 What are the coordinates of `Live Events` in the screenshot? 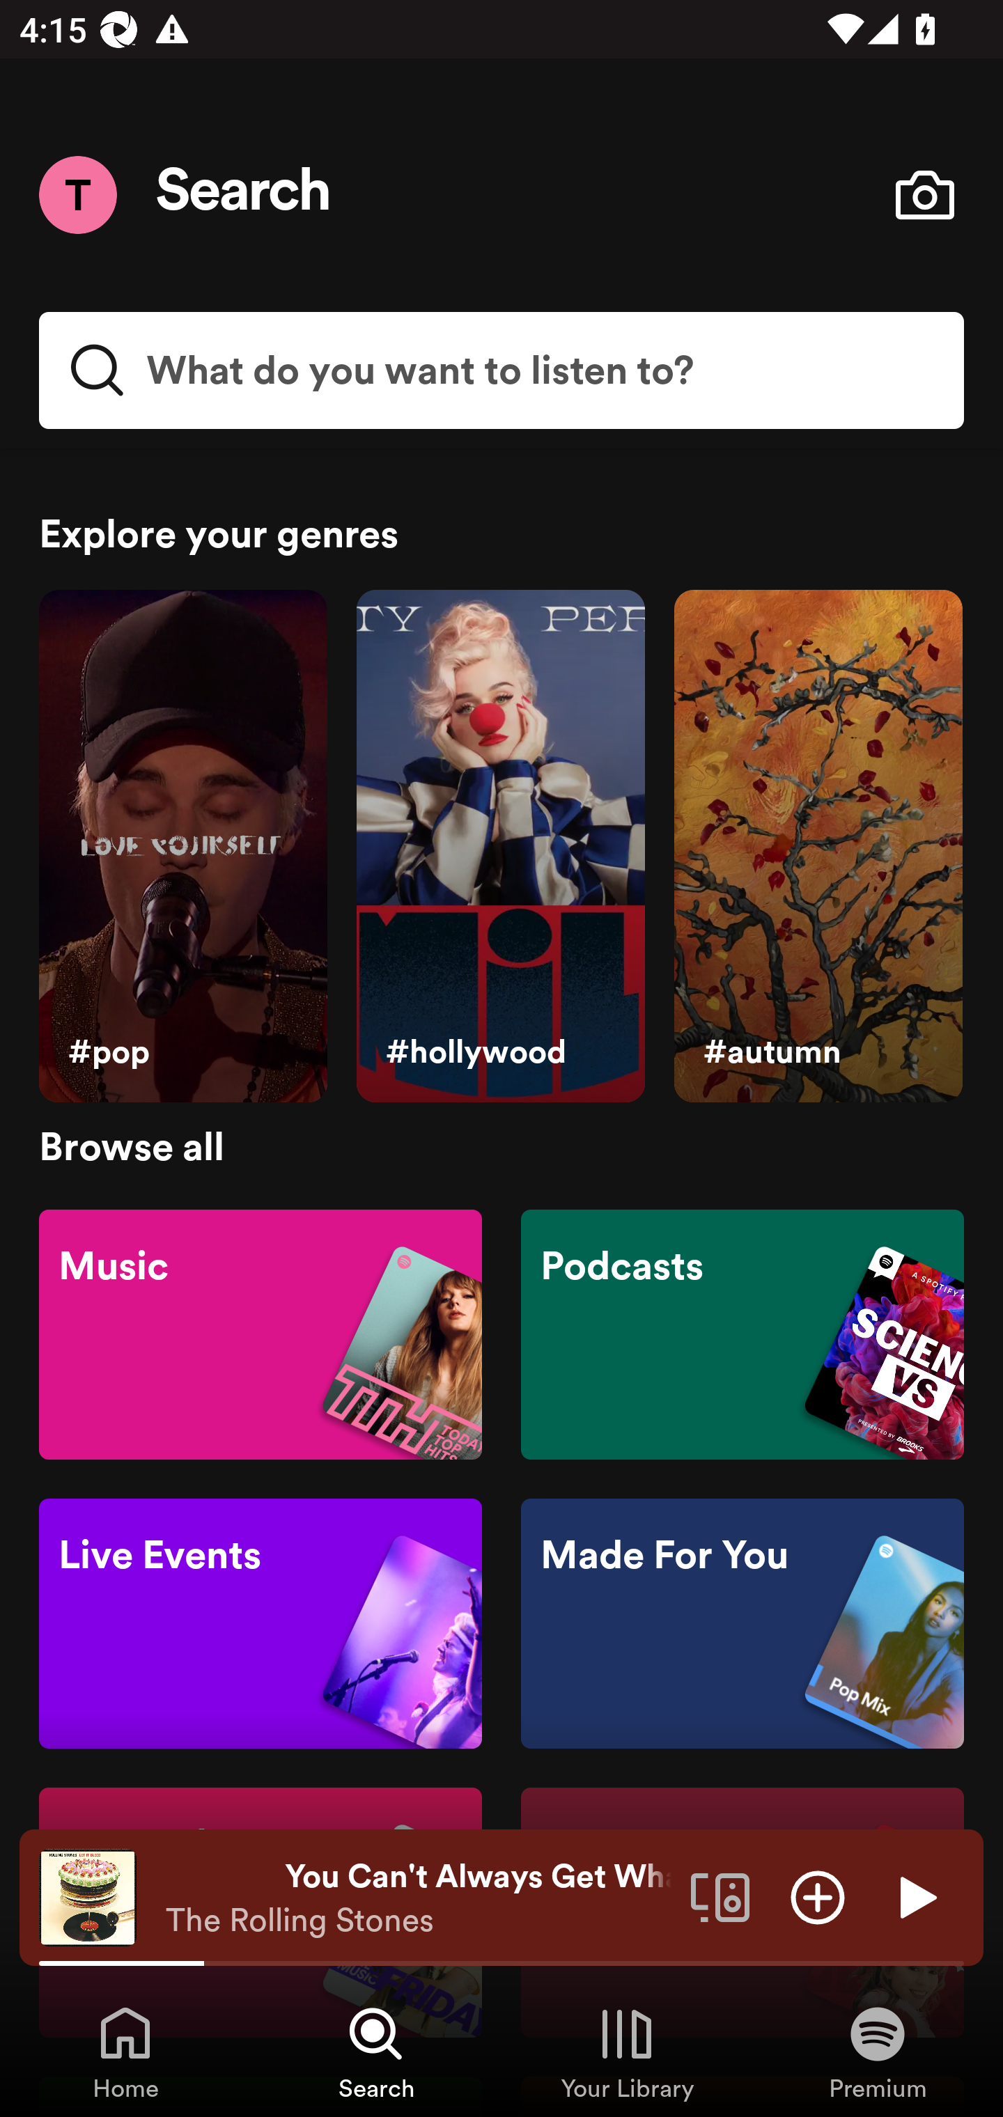 It's located at (261, 1624).